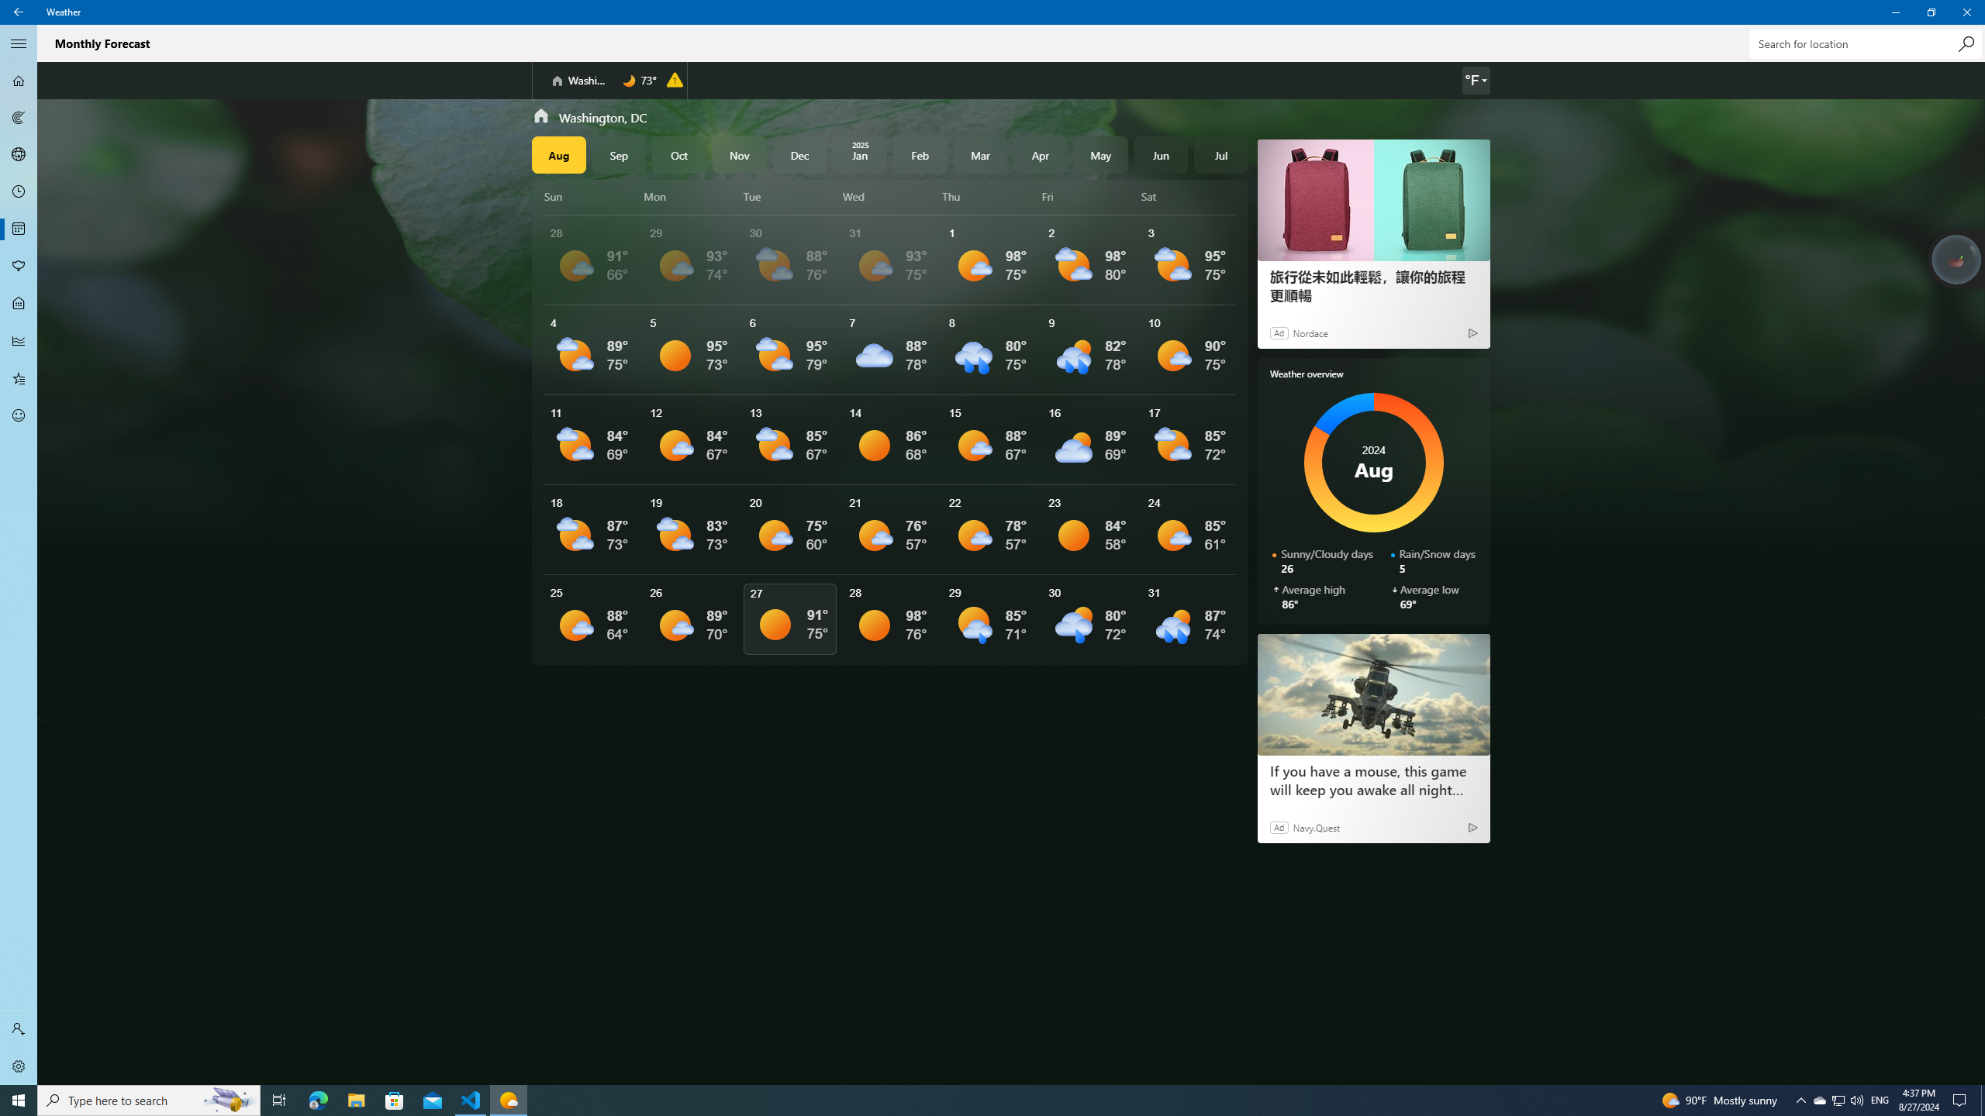 The height and width of the screenshot is (1116, 1985). I want to click on Hourly Forecast - Not Selected, so click(19, 192).